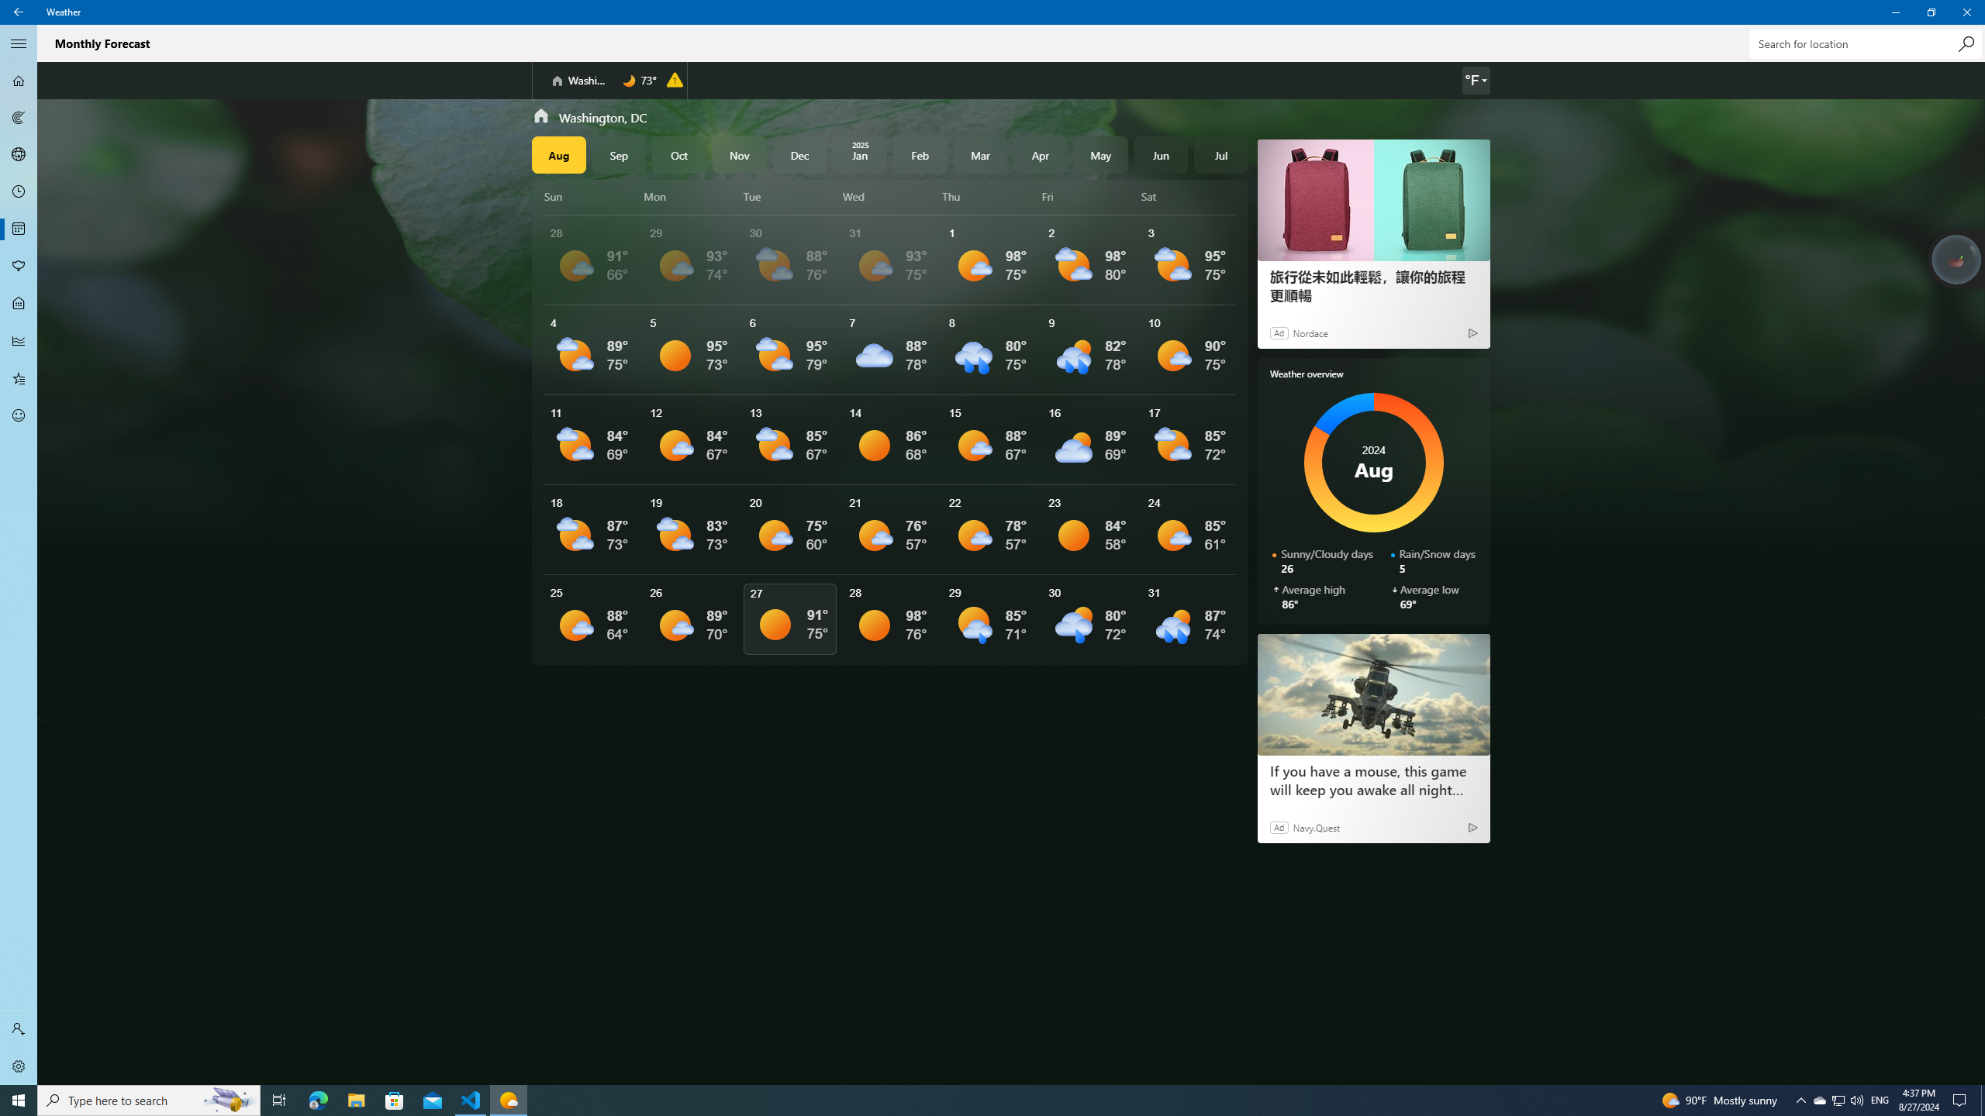 The height and width of the screenshot is (1116, 1985). I want to click on Hourly Forecast - Not Selected, so click(19, 192).